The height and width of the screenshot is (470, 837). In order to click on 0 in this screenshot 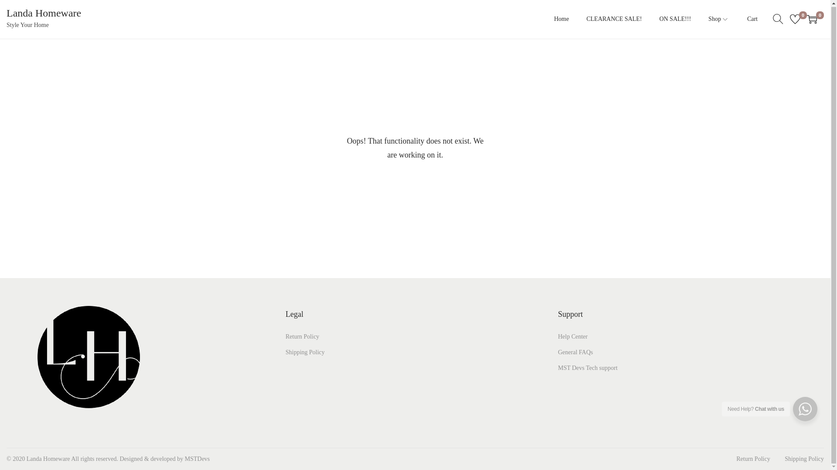, I will do `click(812, 19)`.